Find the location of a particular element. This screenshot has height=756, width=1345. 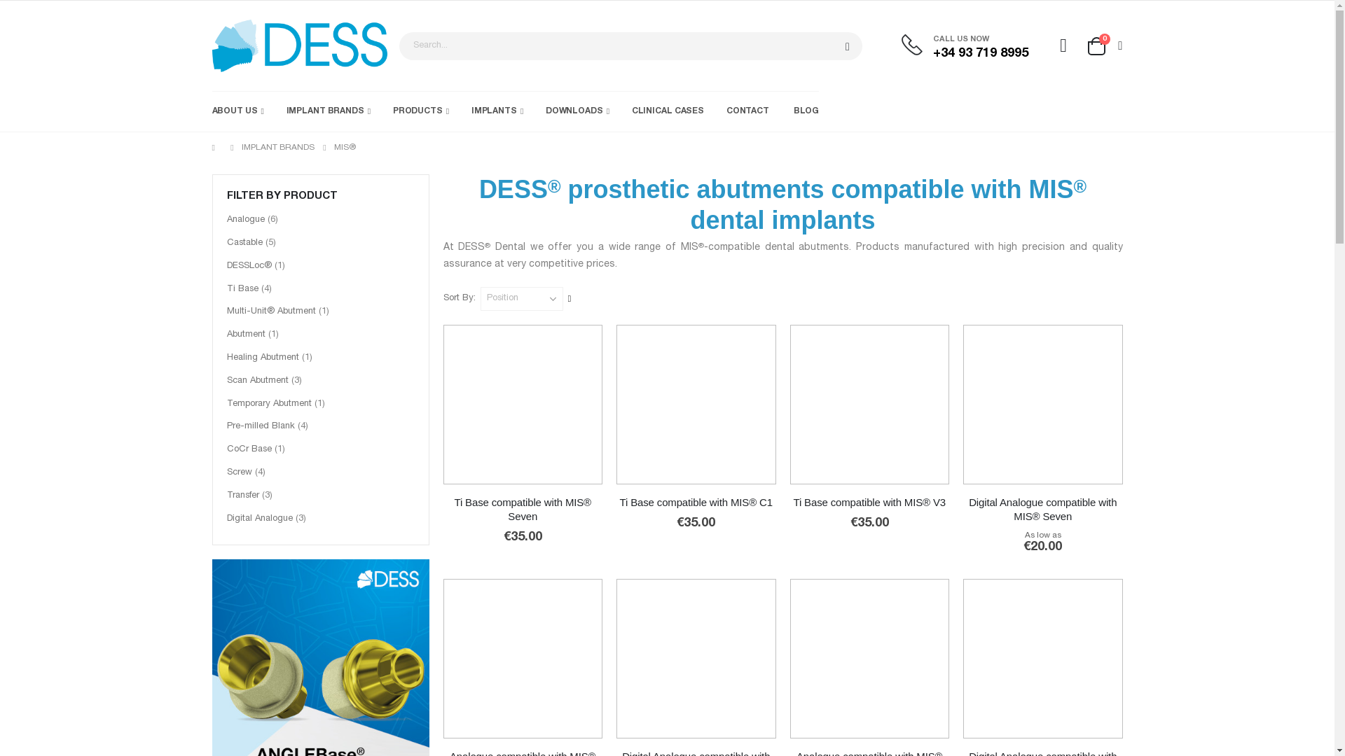

About us is located at coordinates (237, 111).